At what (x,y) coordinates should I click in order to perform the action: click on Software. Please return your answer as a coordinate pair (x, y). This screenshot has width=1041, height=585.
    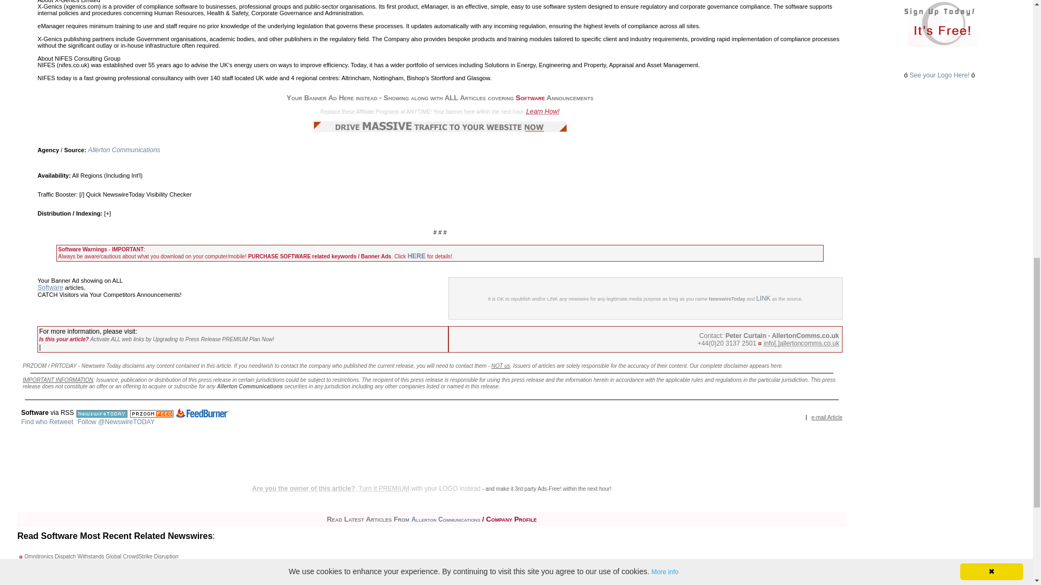
    Looking at the image, I should click on (50, 287).